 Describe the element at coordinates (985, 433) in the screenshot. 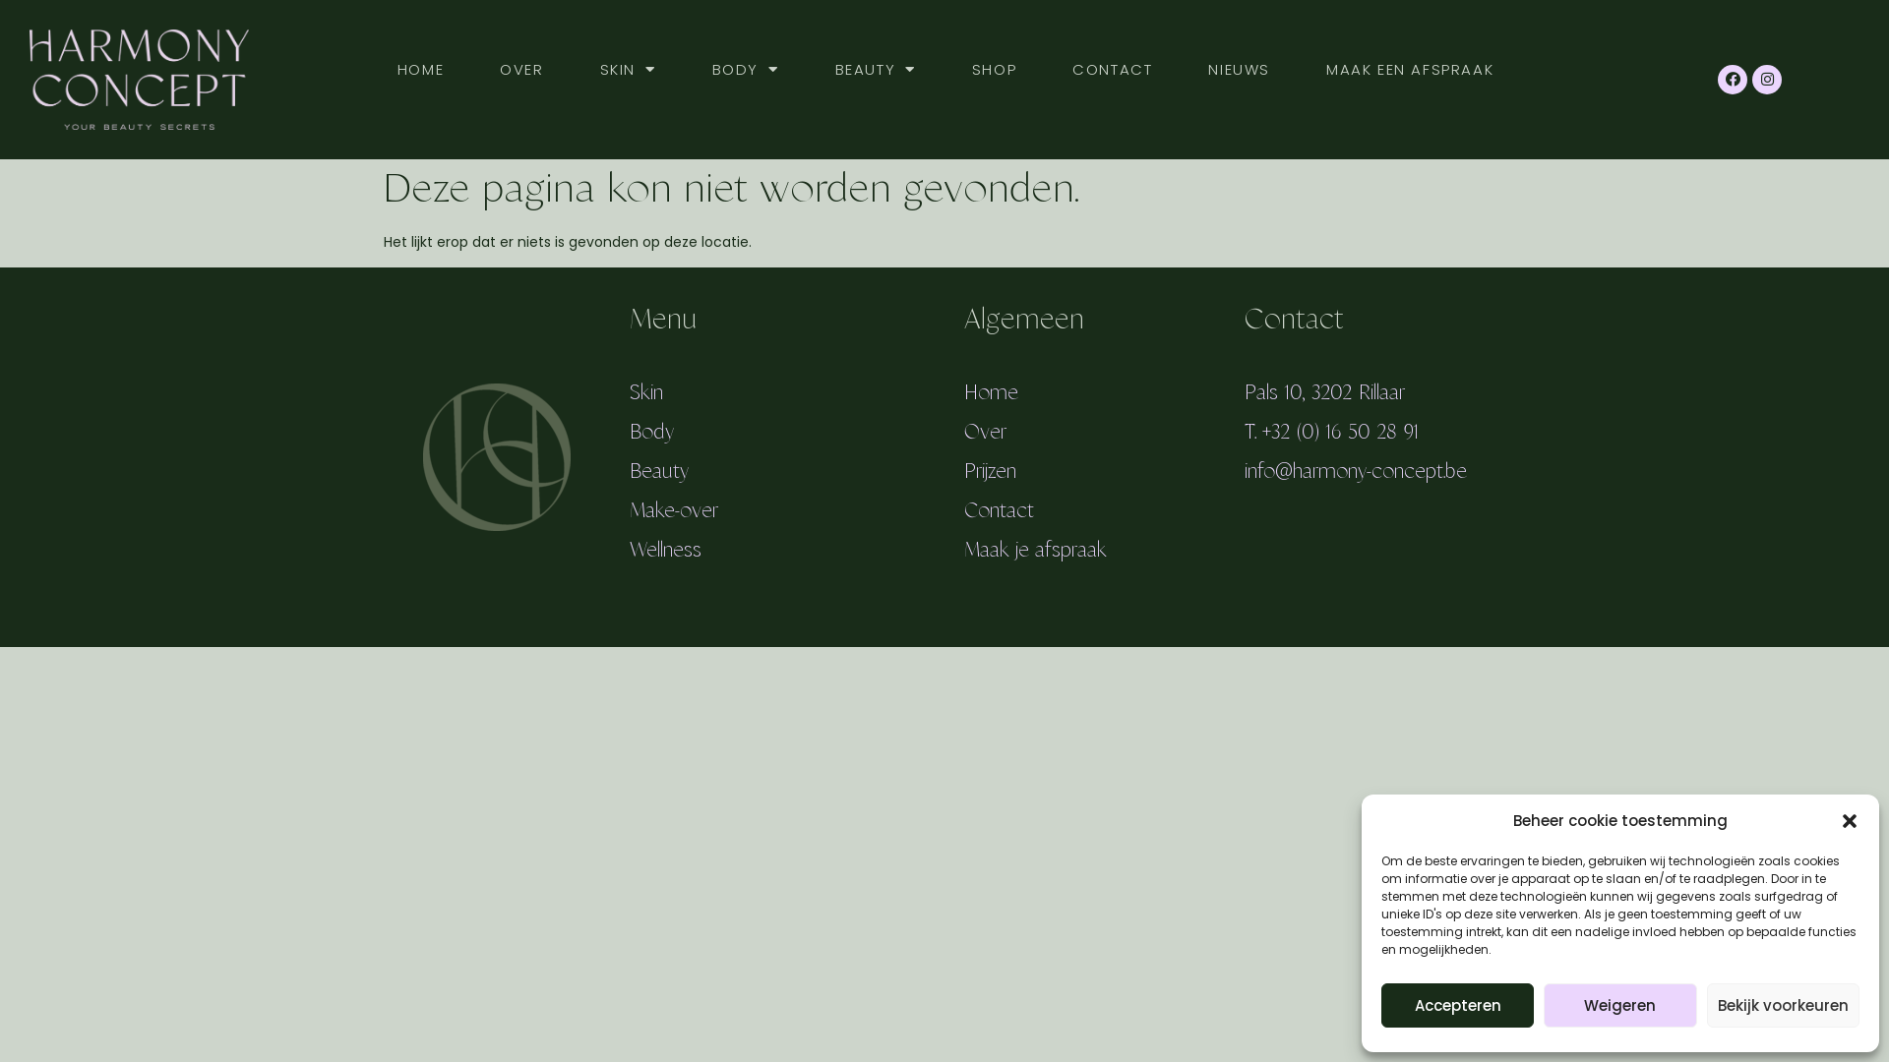

I see `Over` at that location.